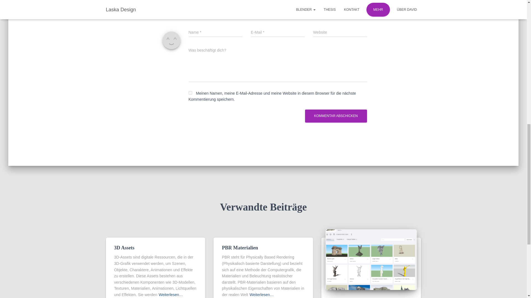 The image size is (531, 298). Describe the element at coordinates (371, 259) in the screenshot. I see `Was sind 3D Assets?` at that location.